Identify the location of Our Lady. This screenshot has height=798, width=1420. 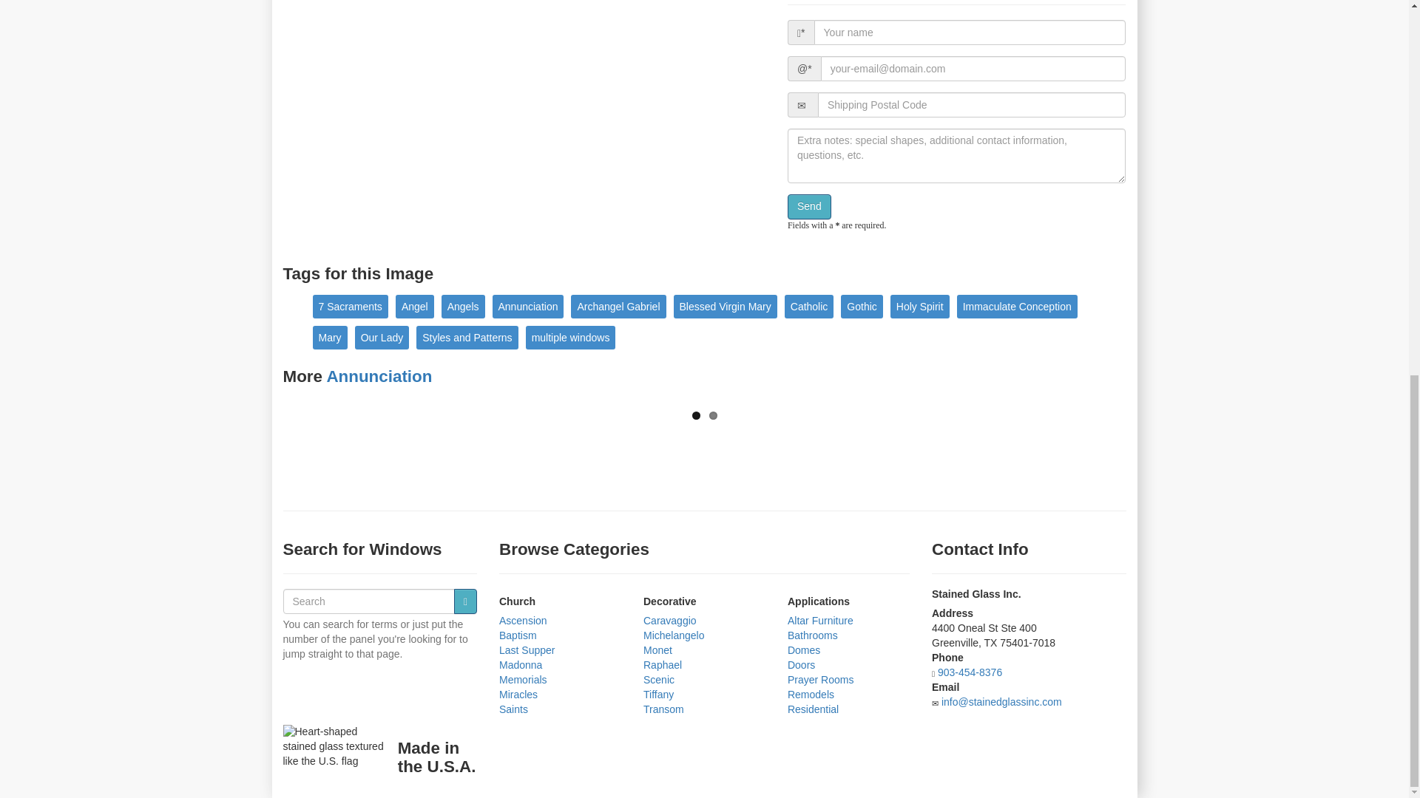
(382, 337).